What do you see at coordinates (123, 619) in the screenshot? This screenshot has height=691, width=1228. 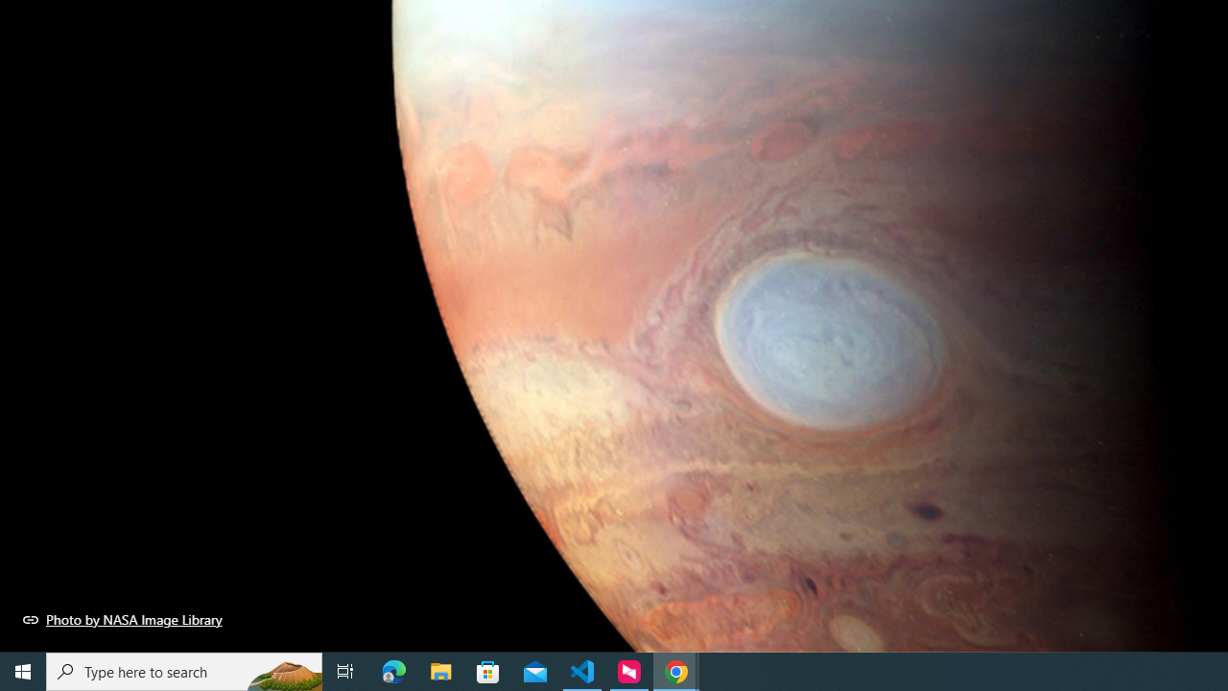 I see `Photo by NASA Image Library` at bounding box center [123, 619].